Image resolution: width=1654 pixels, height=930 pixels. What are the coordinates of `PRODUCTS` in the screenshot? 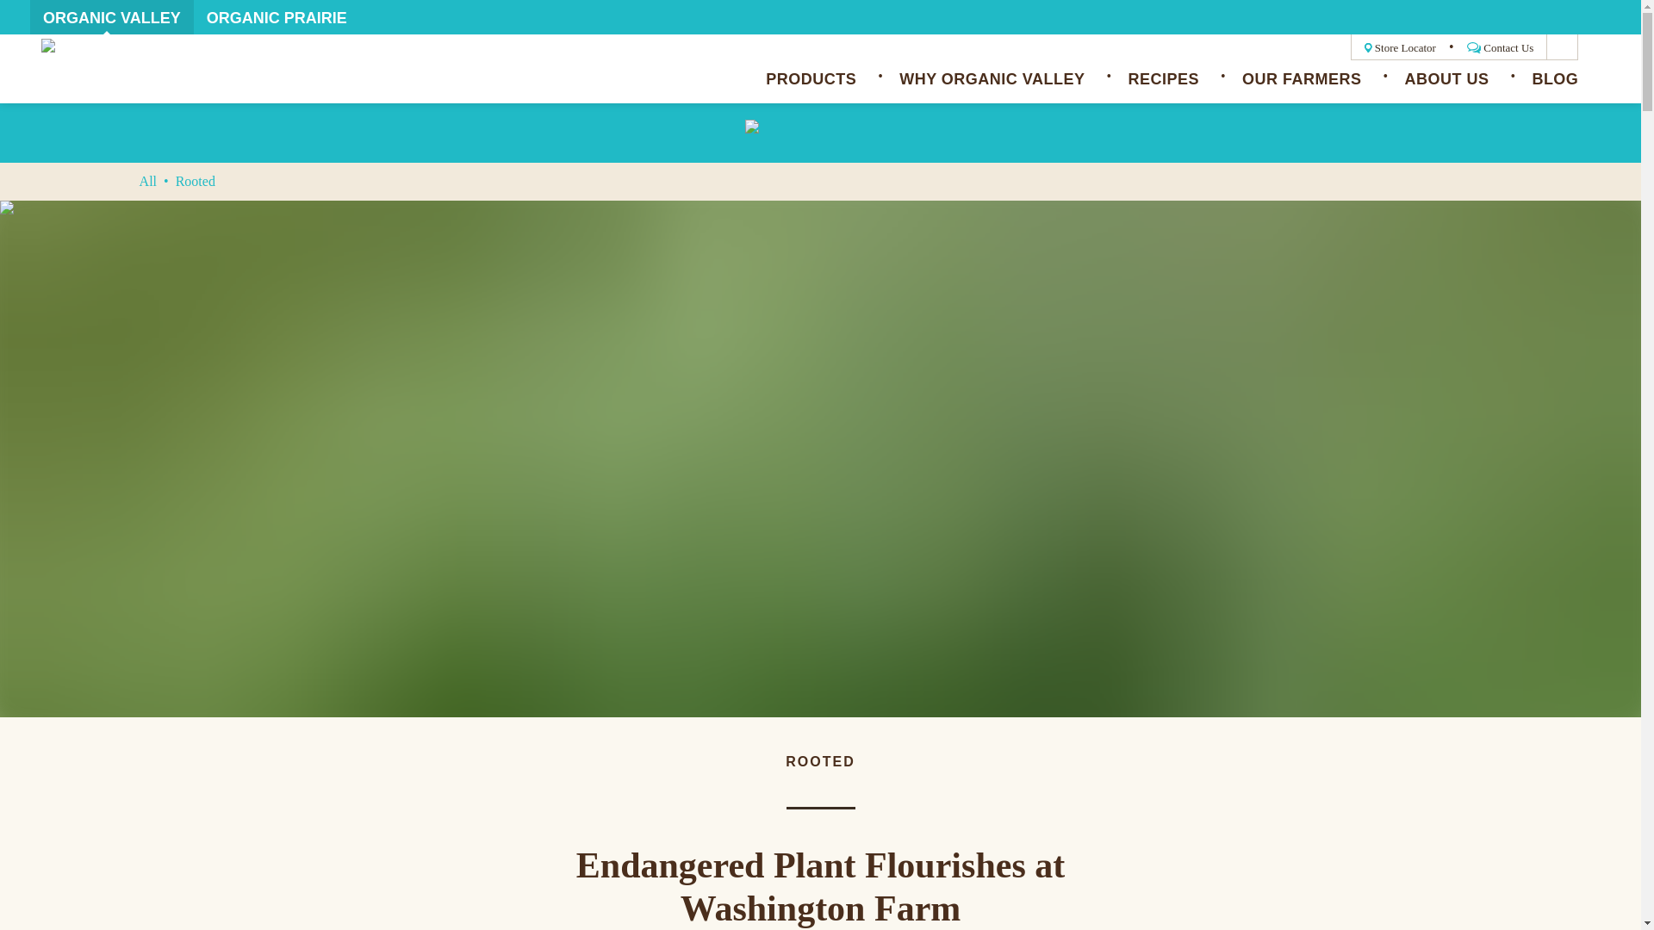 It's located at (811, 90).